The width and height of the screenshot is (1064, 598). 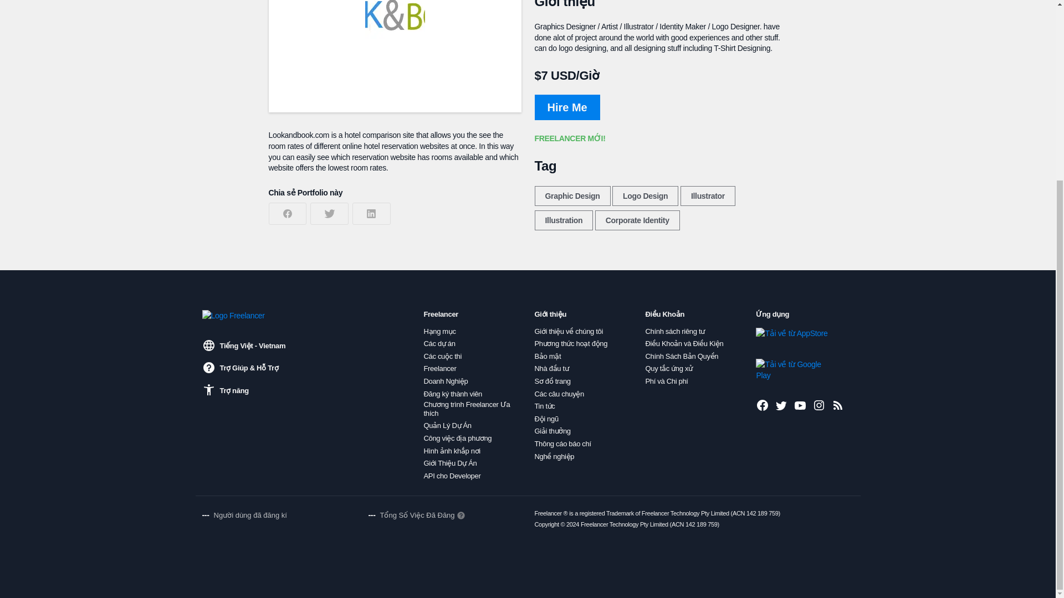 What do you see at coordinates (452, 476) in the screenshot?
I see `API cho Developer` at bounding box center [452, 476].